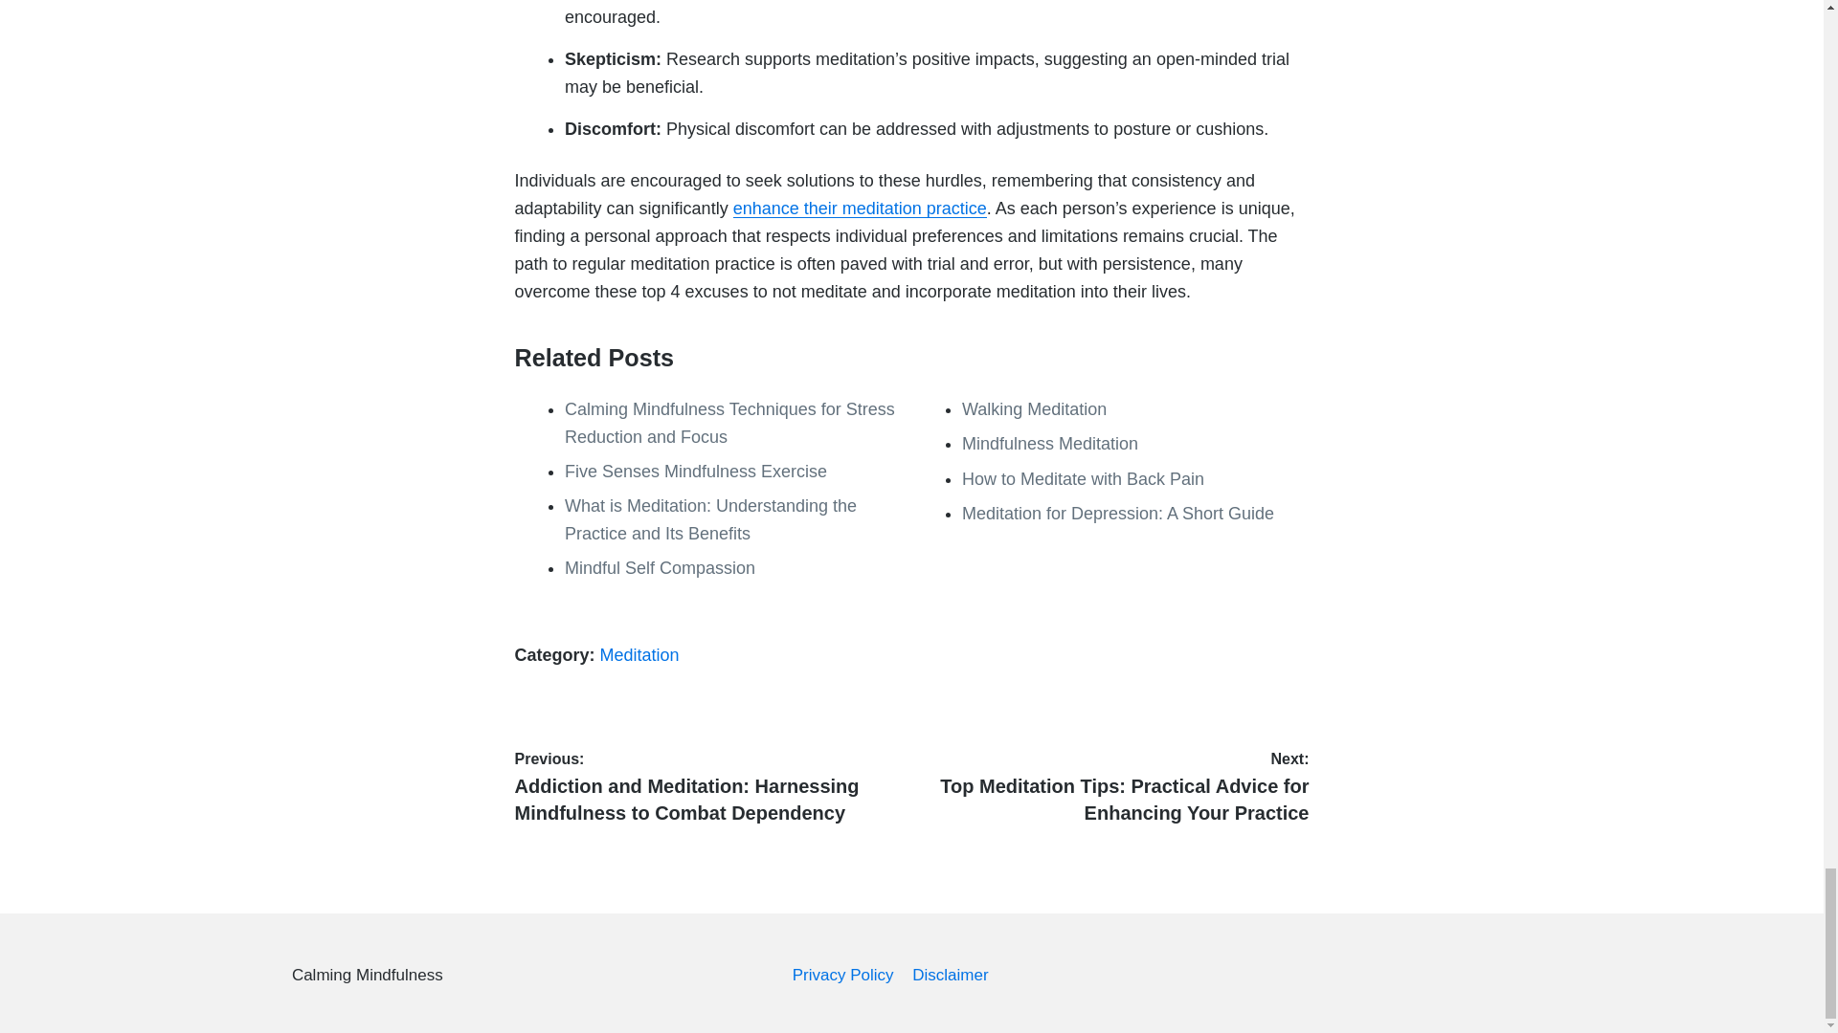 This screenshot has width=1838, height=1033. I want to click on enhance their meditation practice, so click(860, 209).